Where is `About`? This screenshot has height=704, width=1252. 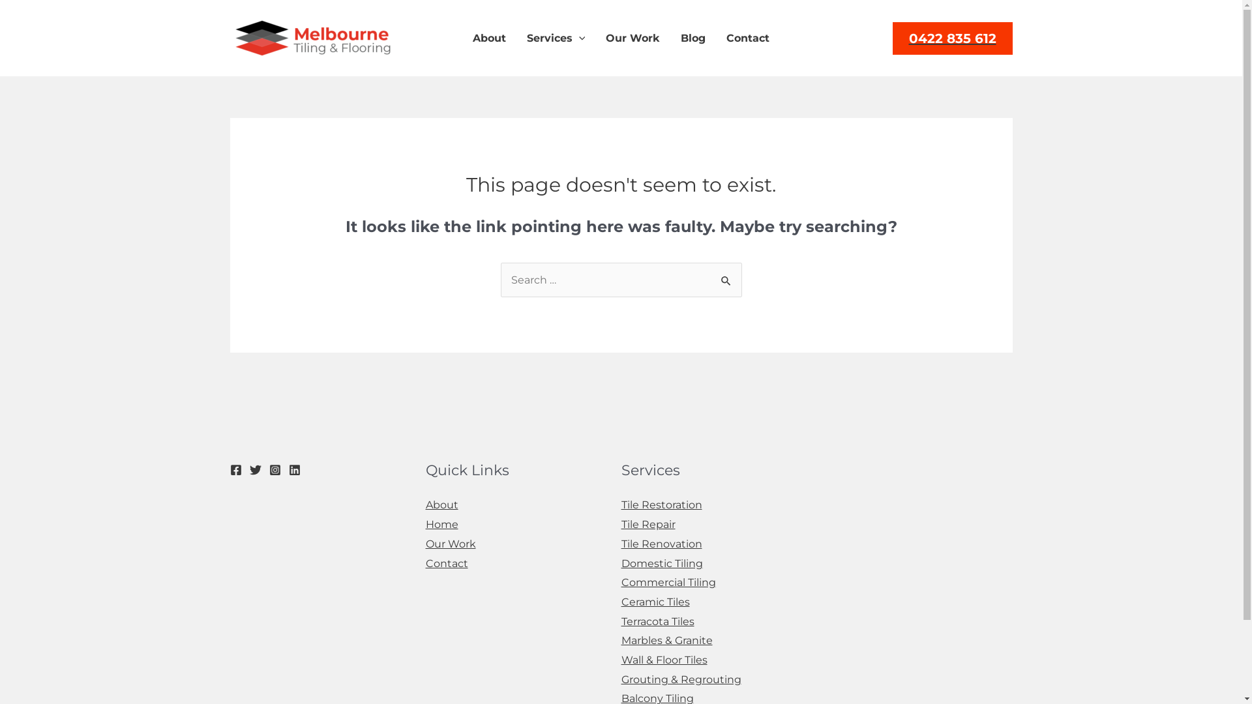 About is located at coordinates (489, 38).